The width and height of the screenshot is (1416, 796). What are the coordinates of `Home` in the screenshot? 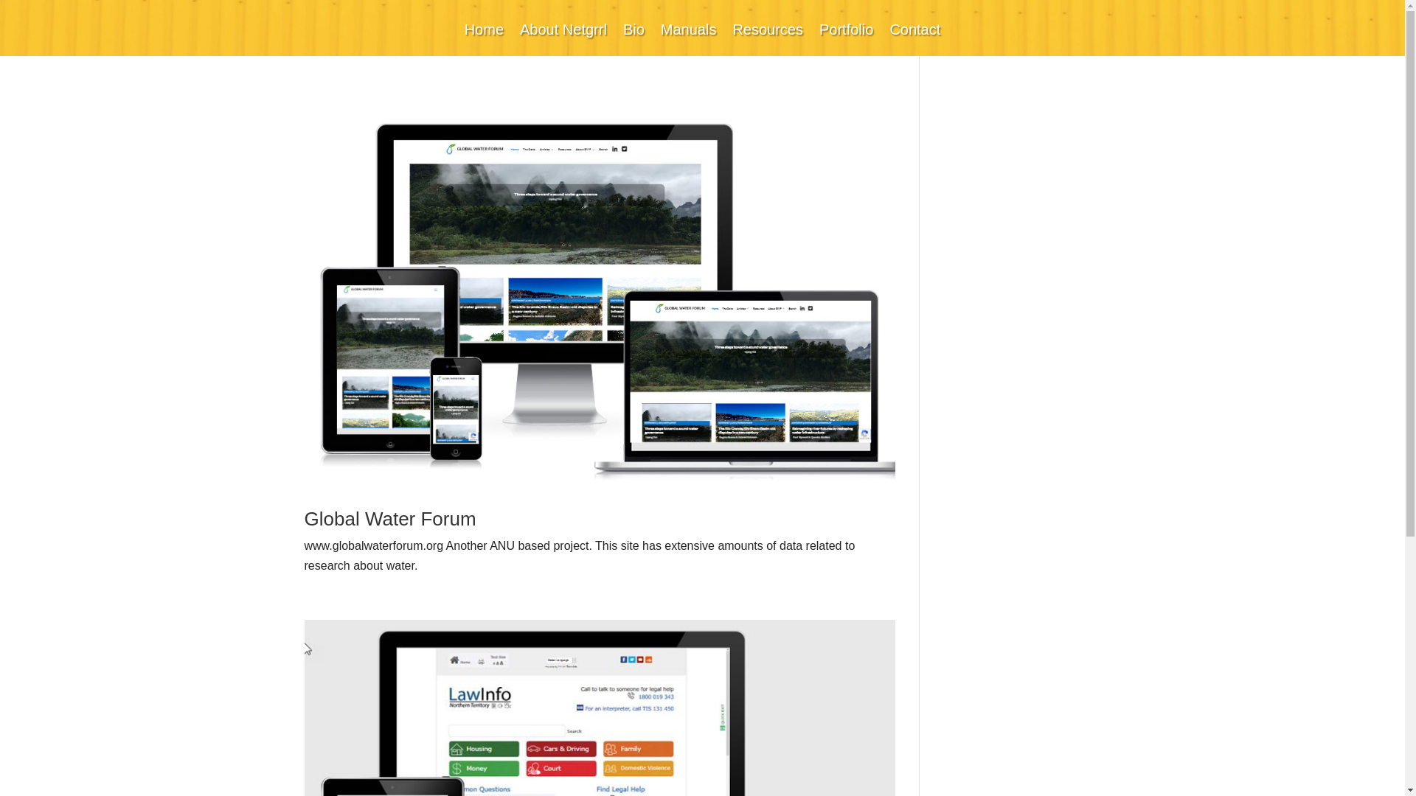 It's located at (484, 40).